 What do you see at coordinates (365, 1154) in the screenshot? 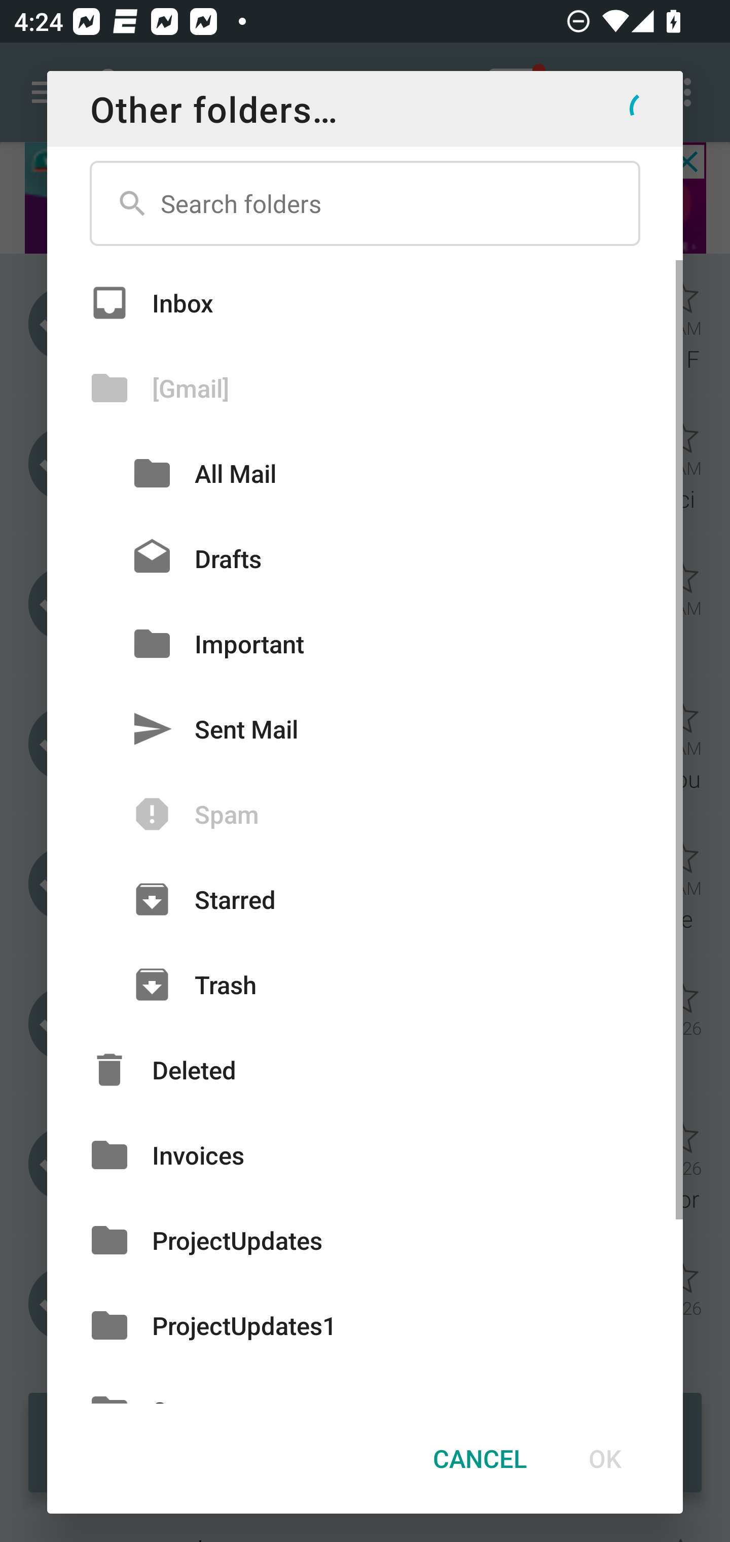
I see `Invoices` at bounding box center [365, 1154].